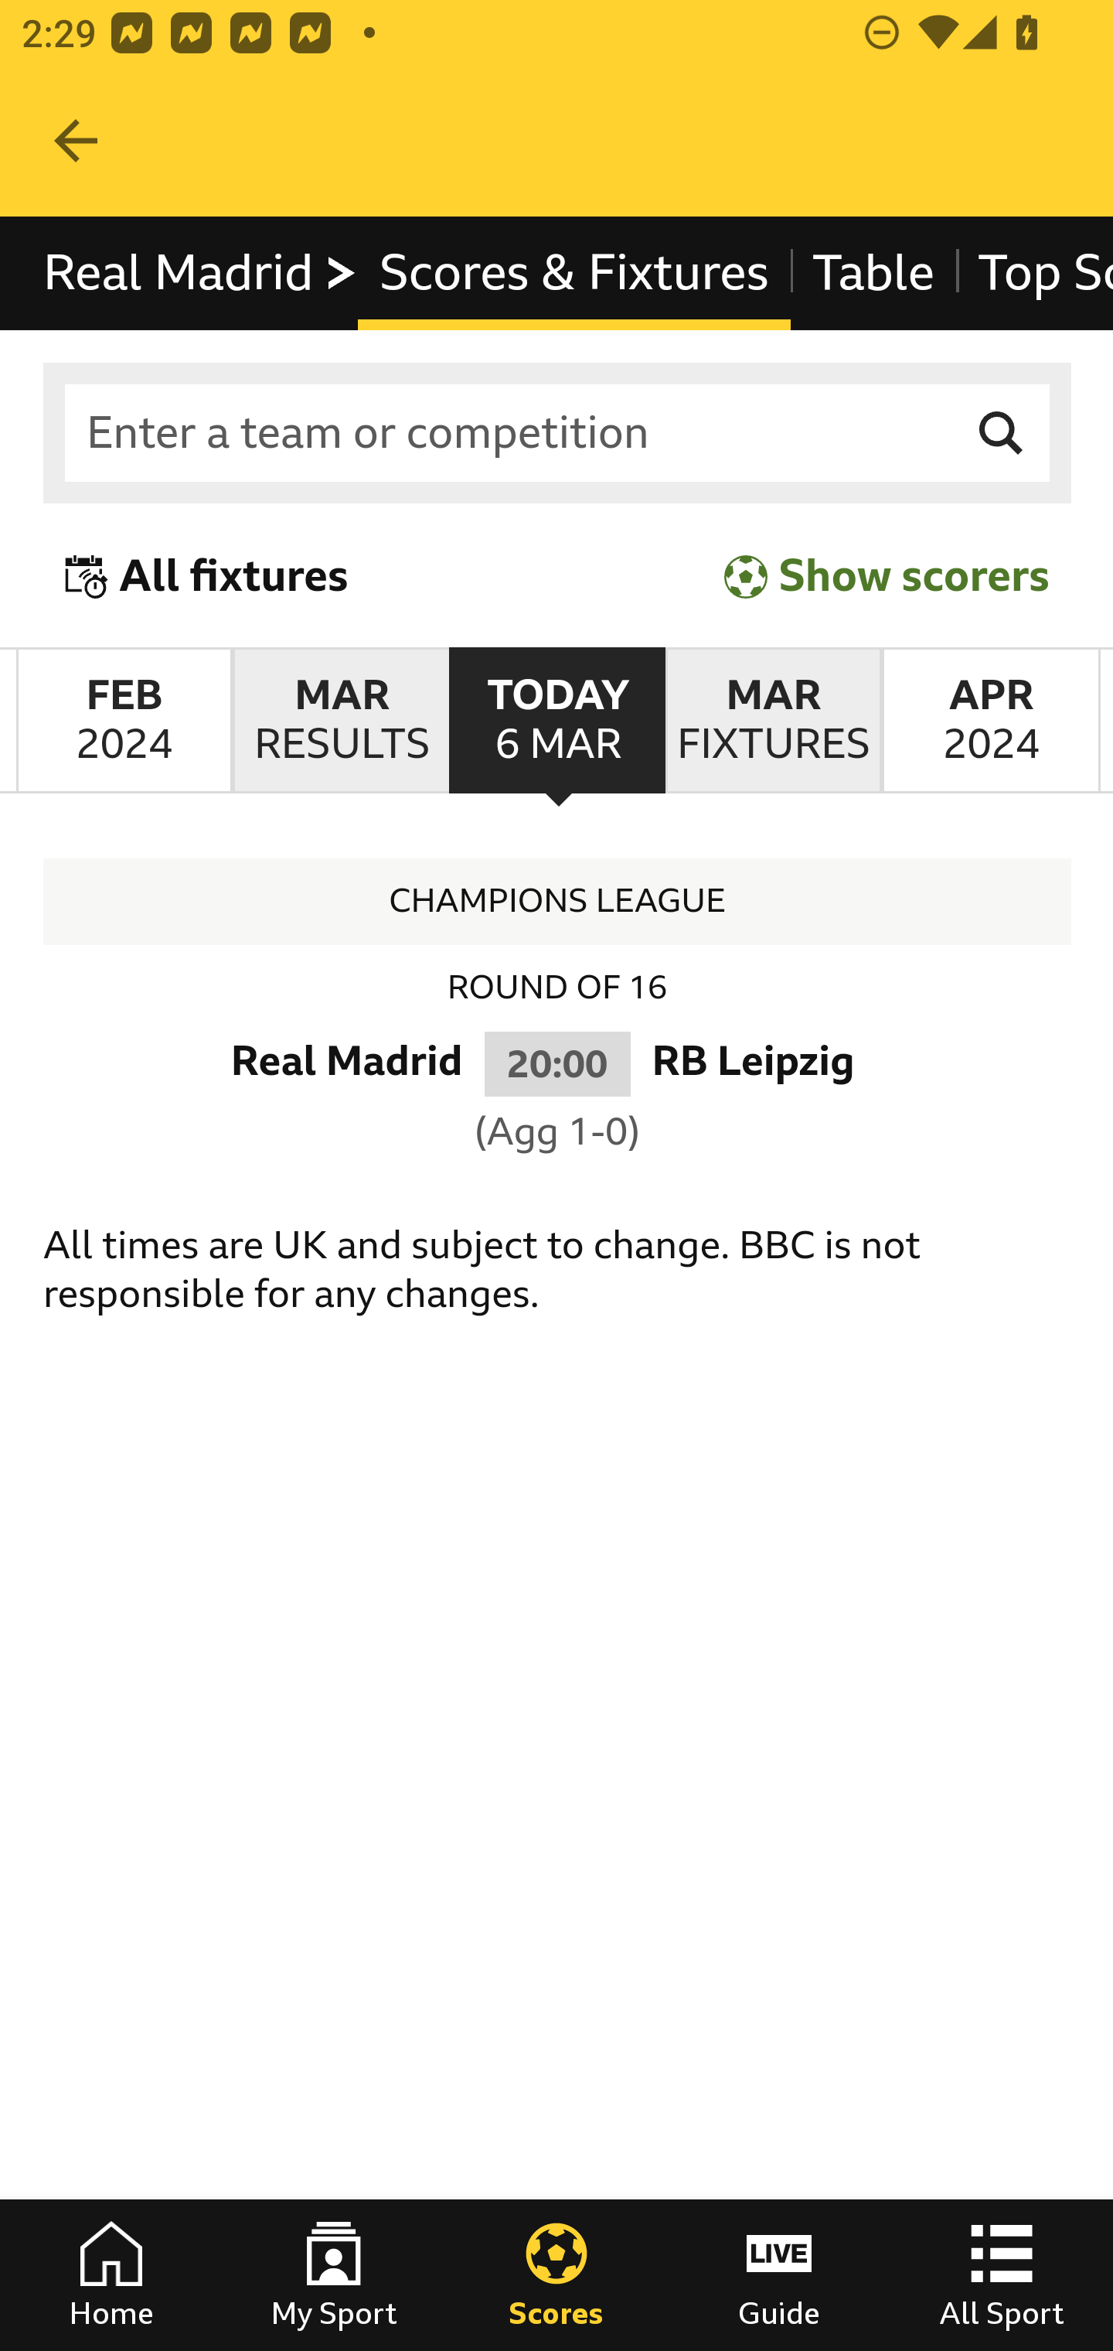 Image resolution: width=1113 pixels, height=2351 pixels. I want to click on MarchRESULTS March RESULTS, so click(340, 721).